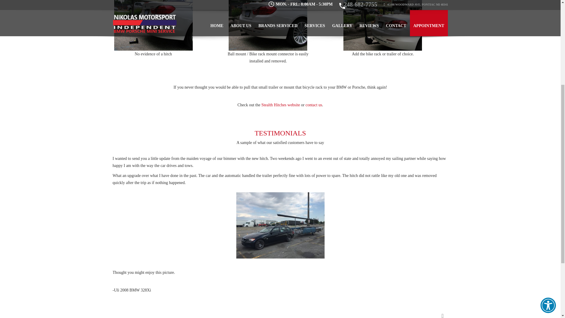 The width and height of the screenshot is (565, 318). What do you see at coordinates (280, 105) in the screenshot?
I see `Stealth Hitches website` at bounding box center [280, 105].